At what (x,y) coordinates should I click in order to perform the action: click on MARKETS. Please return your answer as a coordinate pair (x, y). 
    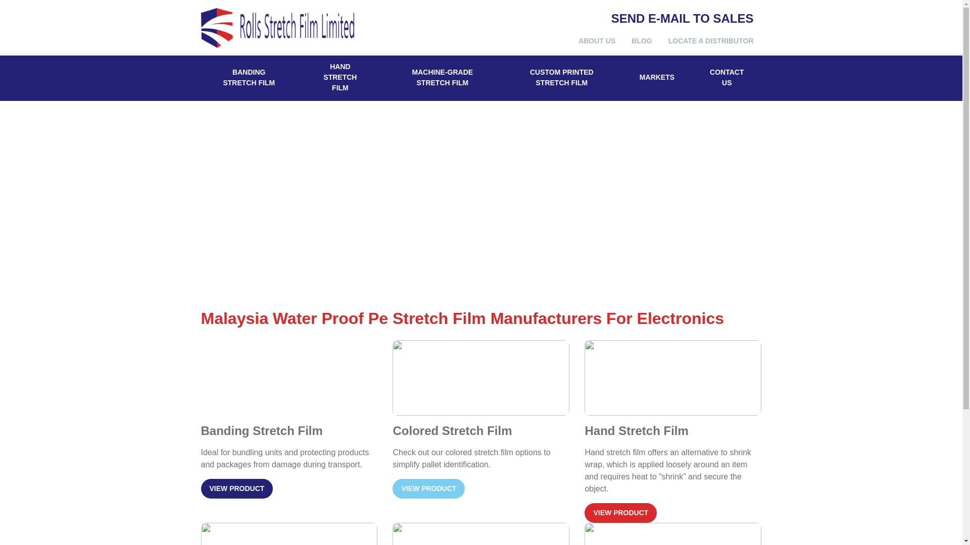
    Looking at the image, I should click on (657, 78).